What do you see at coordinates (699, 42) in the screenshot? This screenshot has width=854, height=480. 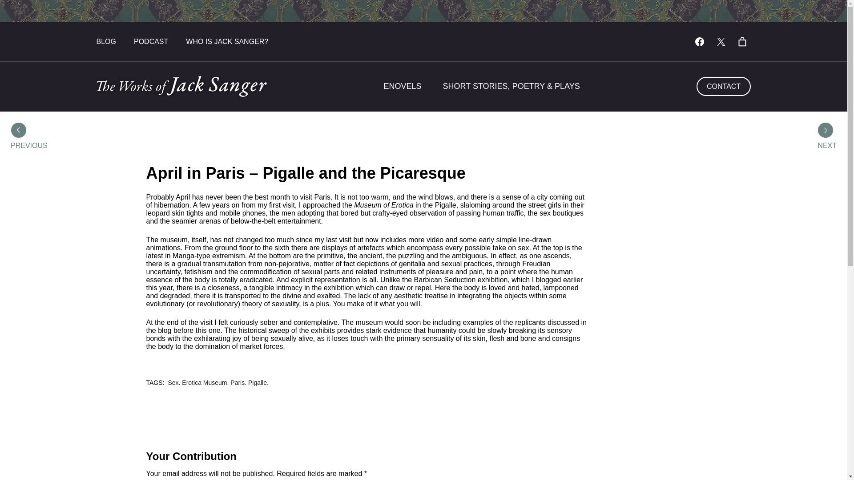 I see `Facebook` at bounding box center [699, 42].